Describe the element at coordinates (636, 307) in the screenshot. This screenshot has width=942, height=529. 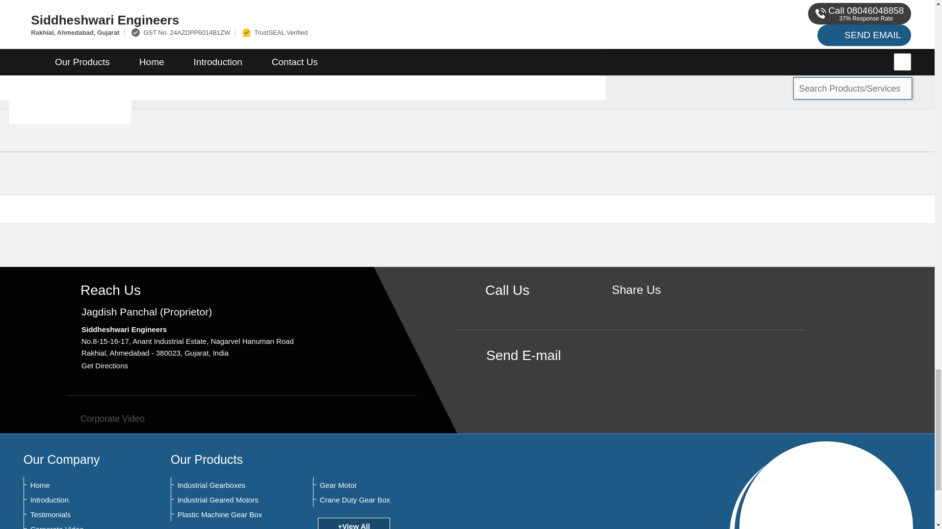
I see `Facebook` at that location.